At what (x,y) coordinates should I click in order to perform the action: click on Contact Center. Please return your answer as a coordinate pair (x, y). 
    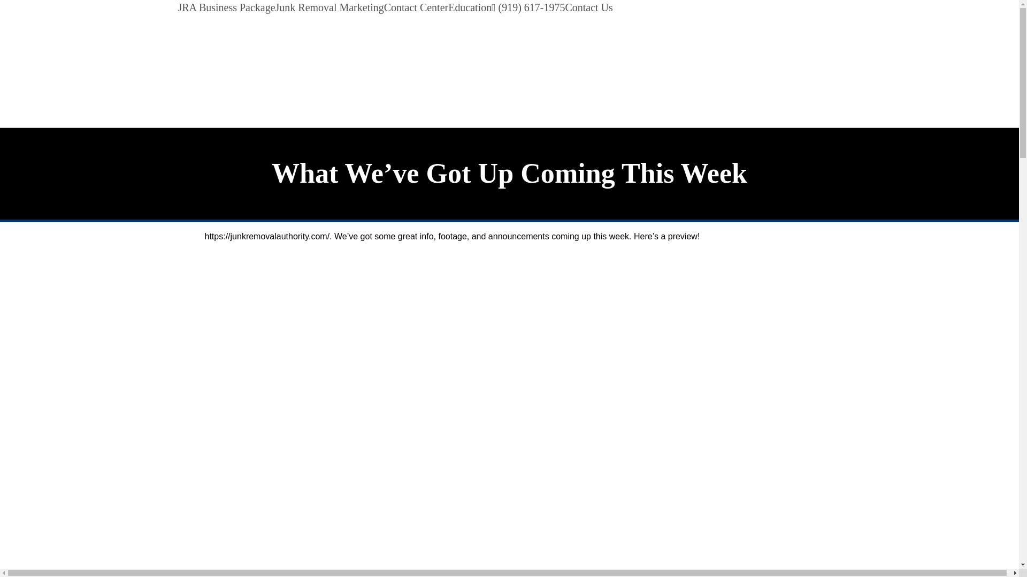
    Looking at the image, I should click on (416, 7).